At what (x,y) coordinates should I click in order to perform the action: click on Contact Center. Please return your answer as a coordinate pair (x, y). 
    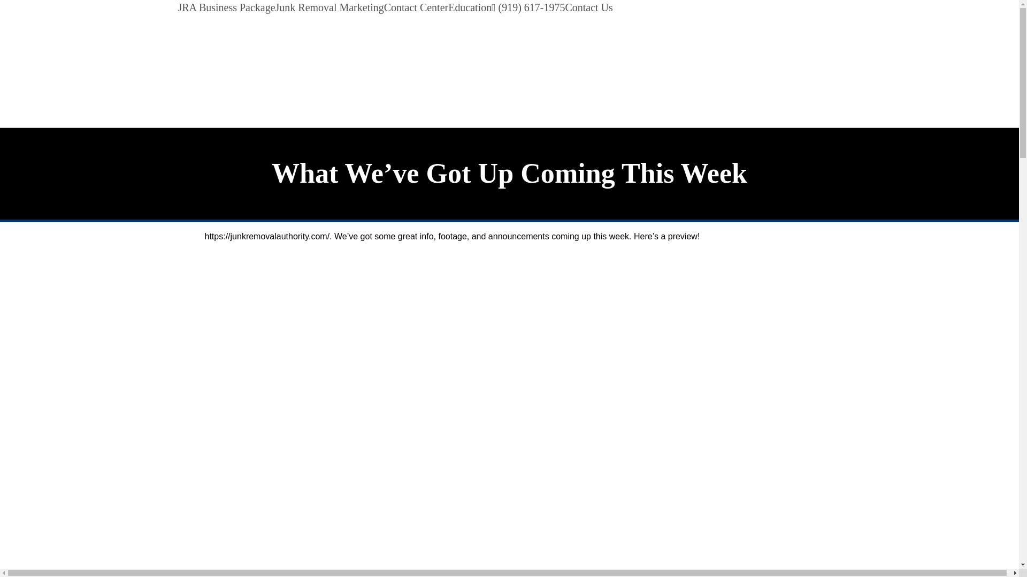
    Looking at the image, I should click on (416, 7).